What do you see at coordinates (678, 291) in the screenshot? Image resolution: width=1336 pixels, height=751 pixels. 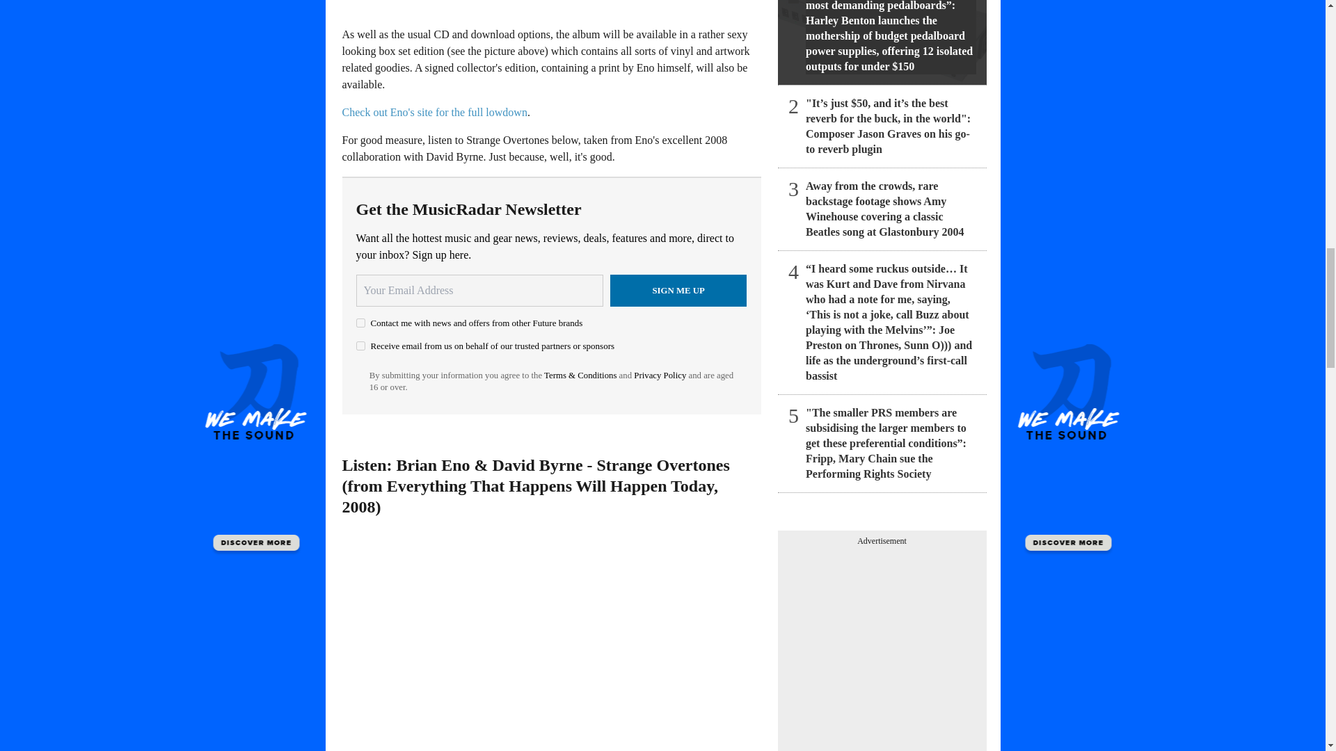 I see `Sign me up` at bounding box center [678, 291].